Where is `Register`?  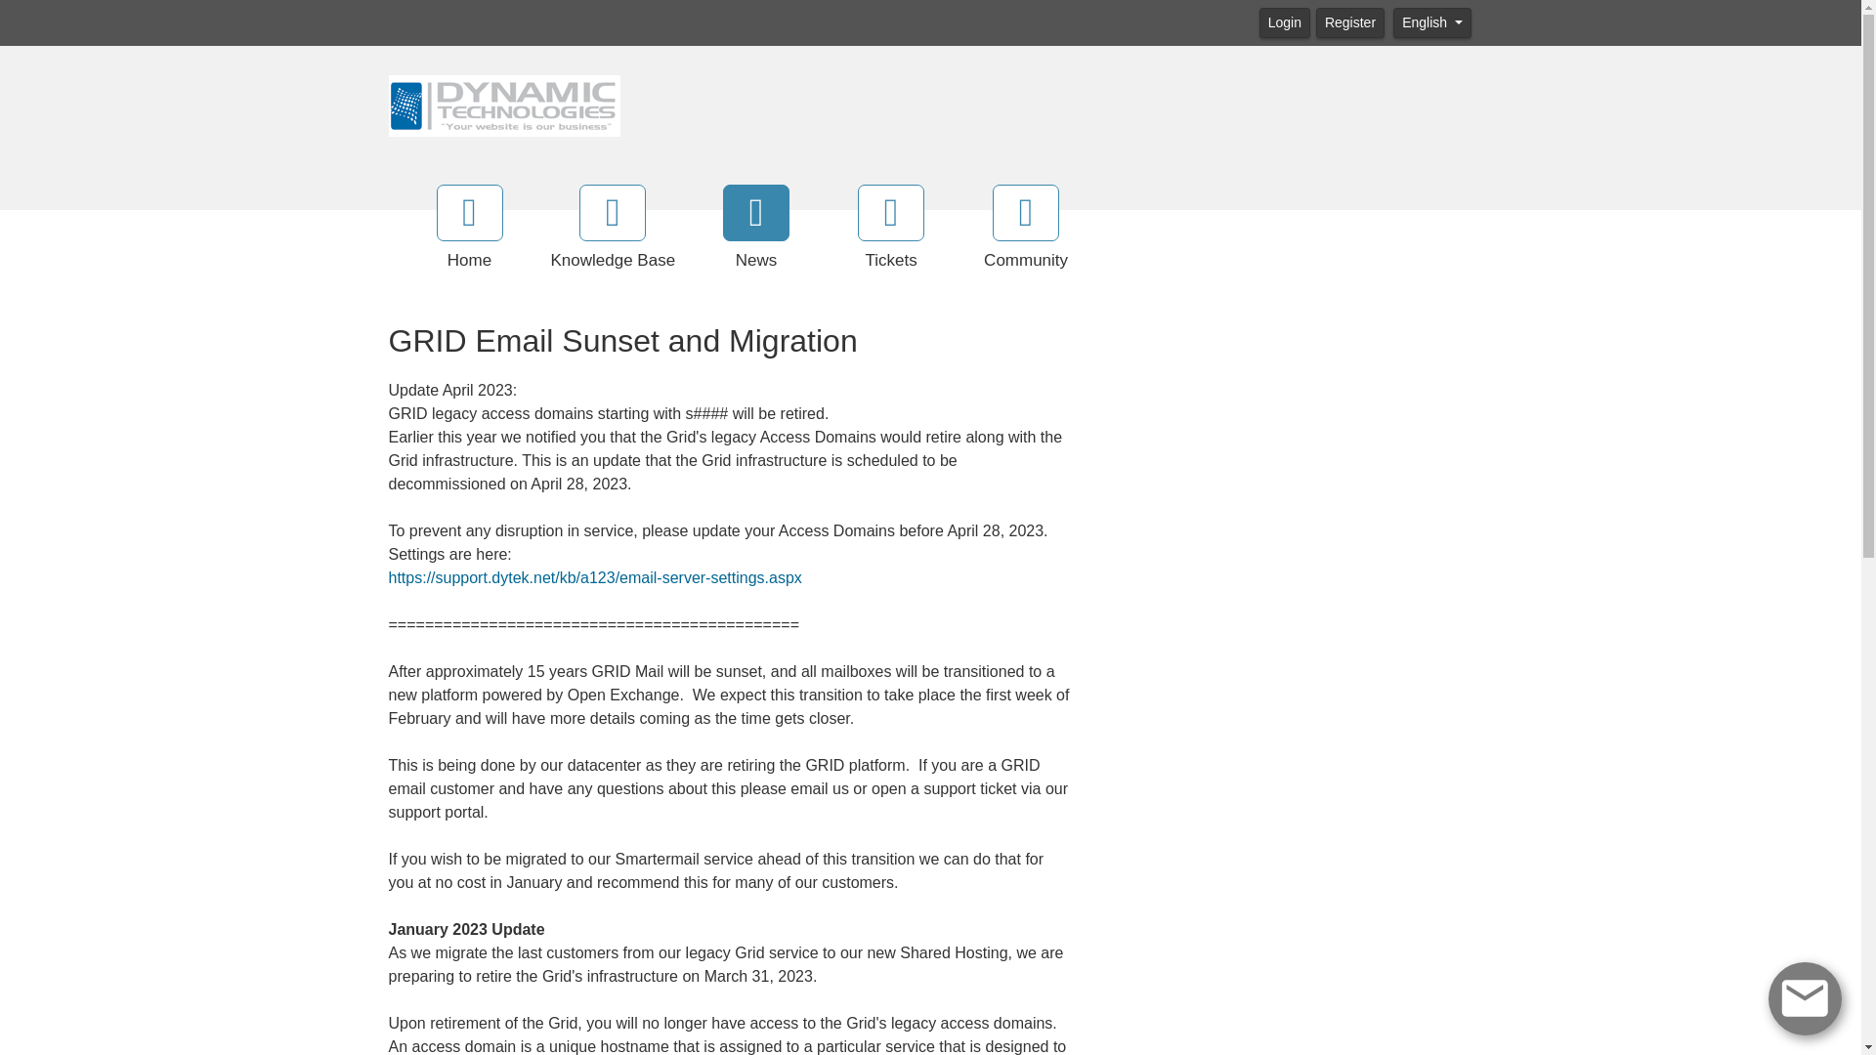 Register is located at coordinates (1350, 21).